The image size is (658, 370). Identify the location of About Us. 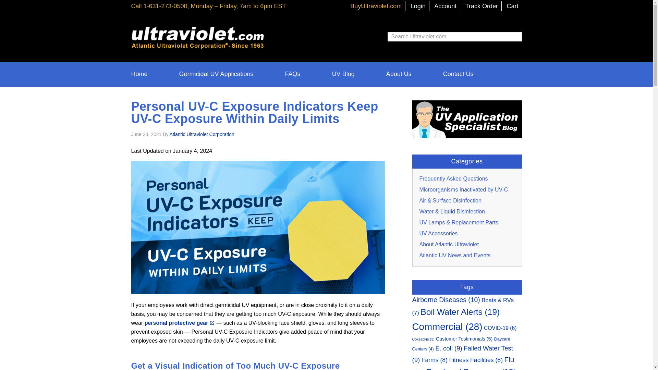
(399, 74).